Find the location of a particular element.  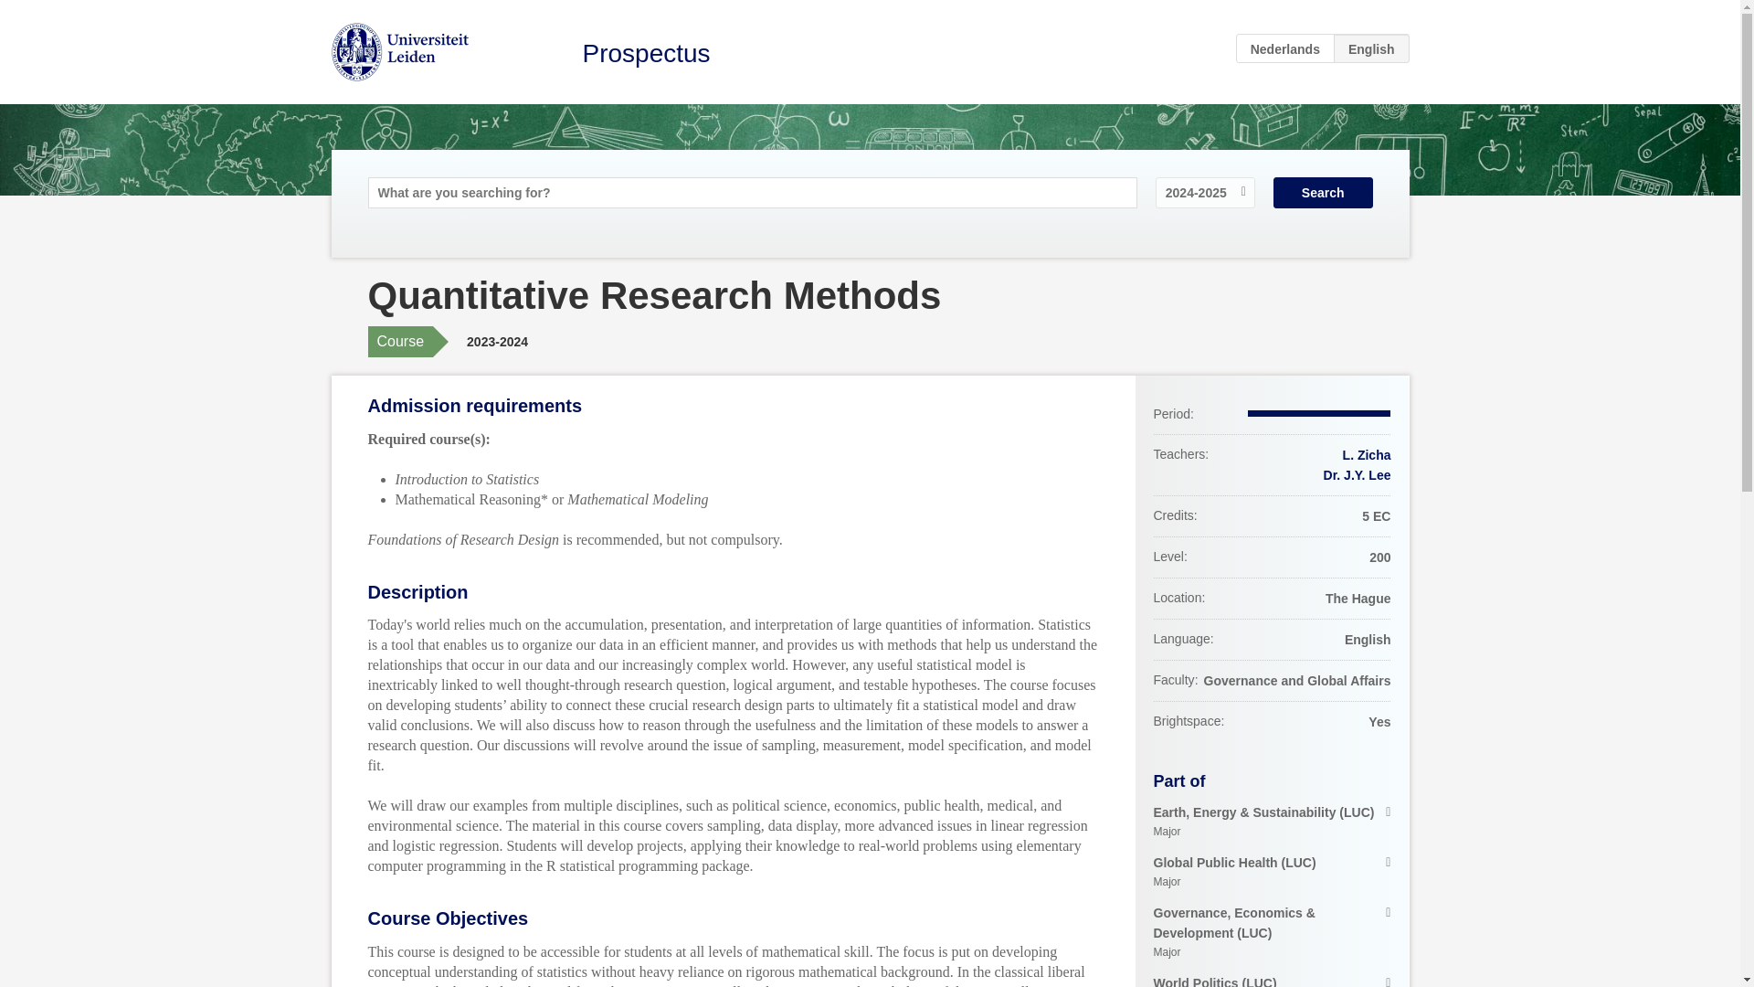

L. Zicha is located at coordinates (1367, 455).